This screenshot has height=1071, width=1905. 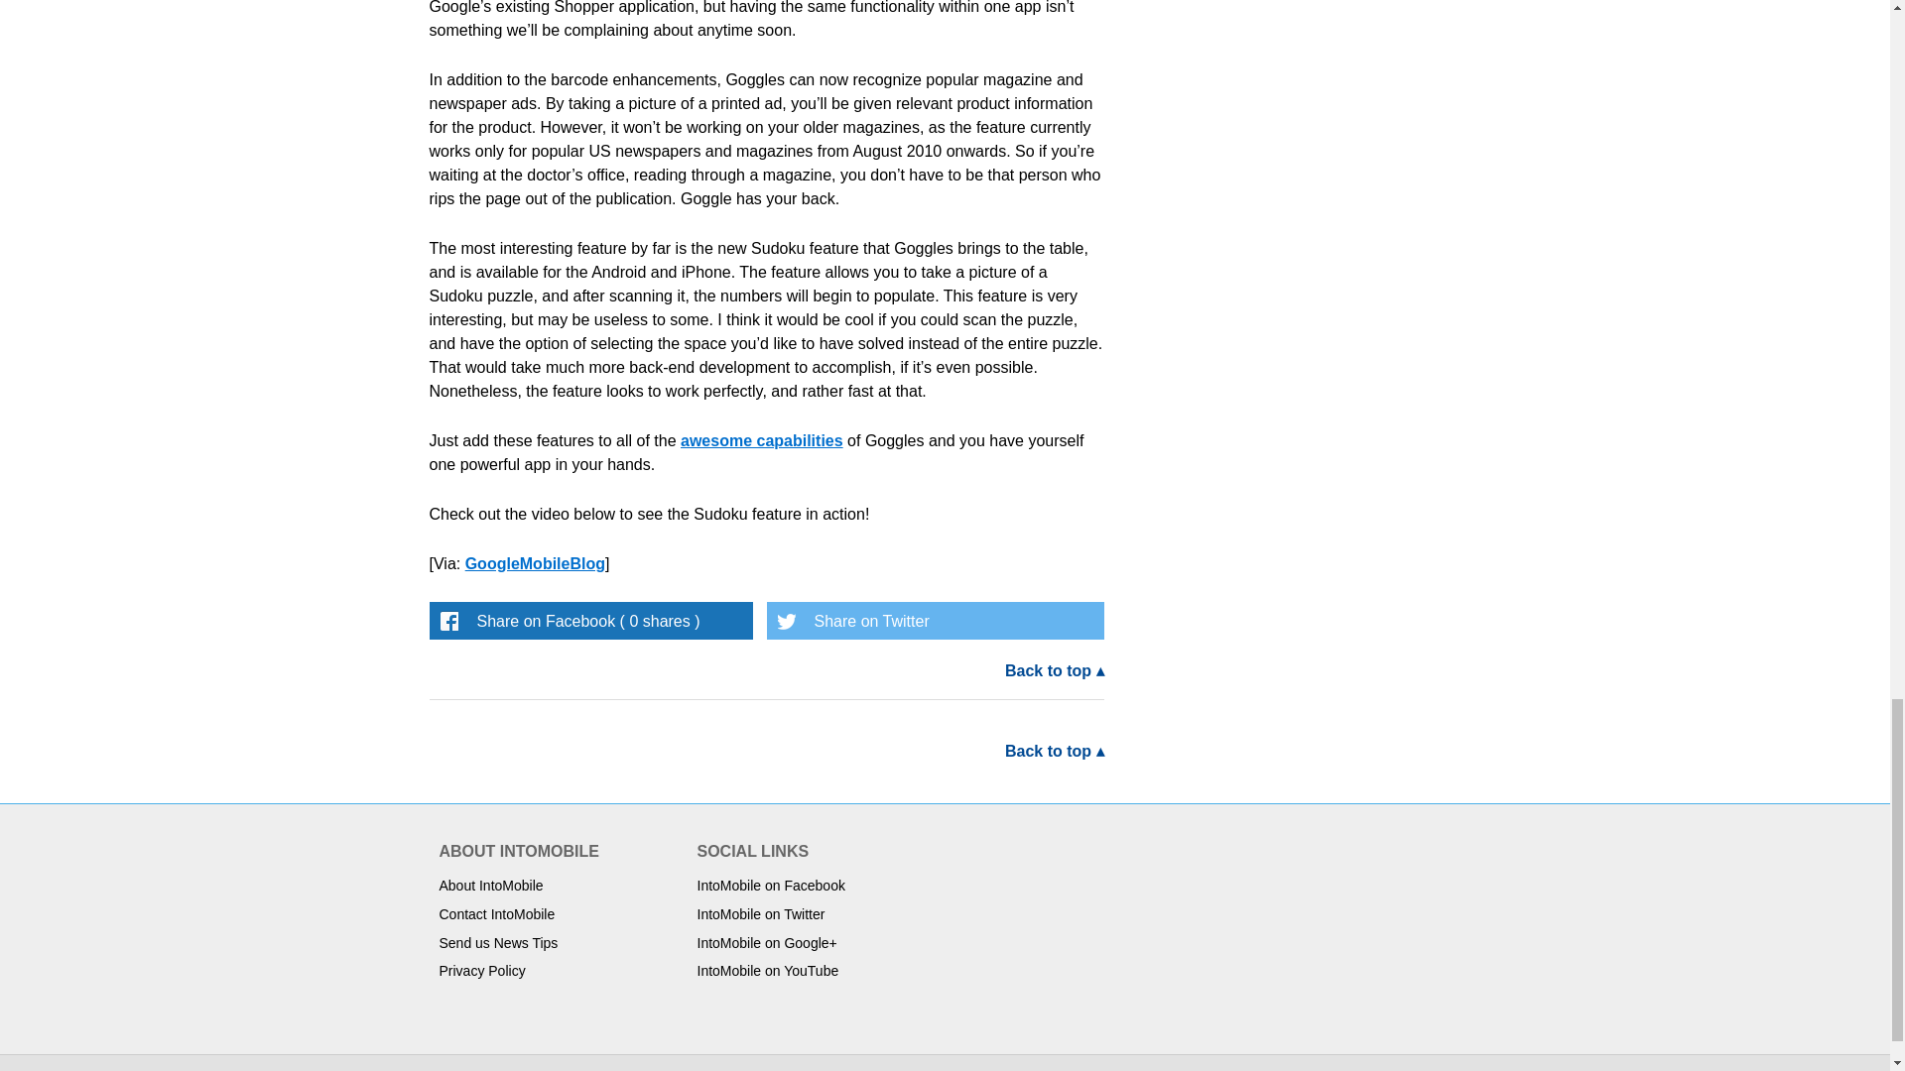 What do you see at coordinates (934, 620) in the screenshot?
I see `Share on Twitter` at bounding box center [934, 620].